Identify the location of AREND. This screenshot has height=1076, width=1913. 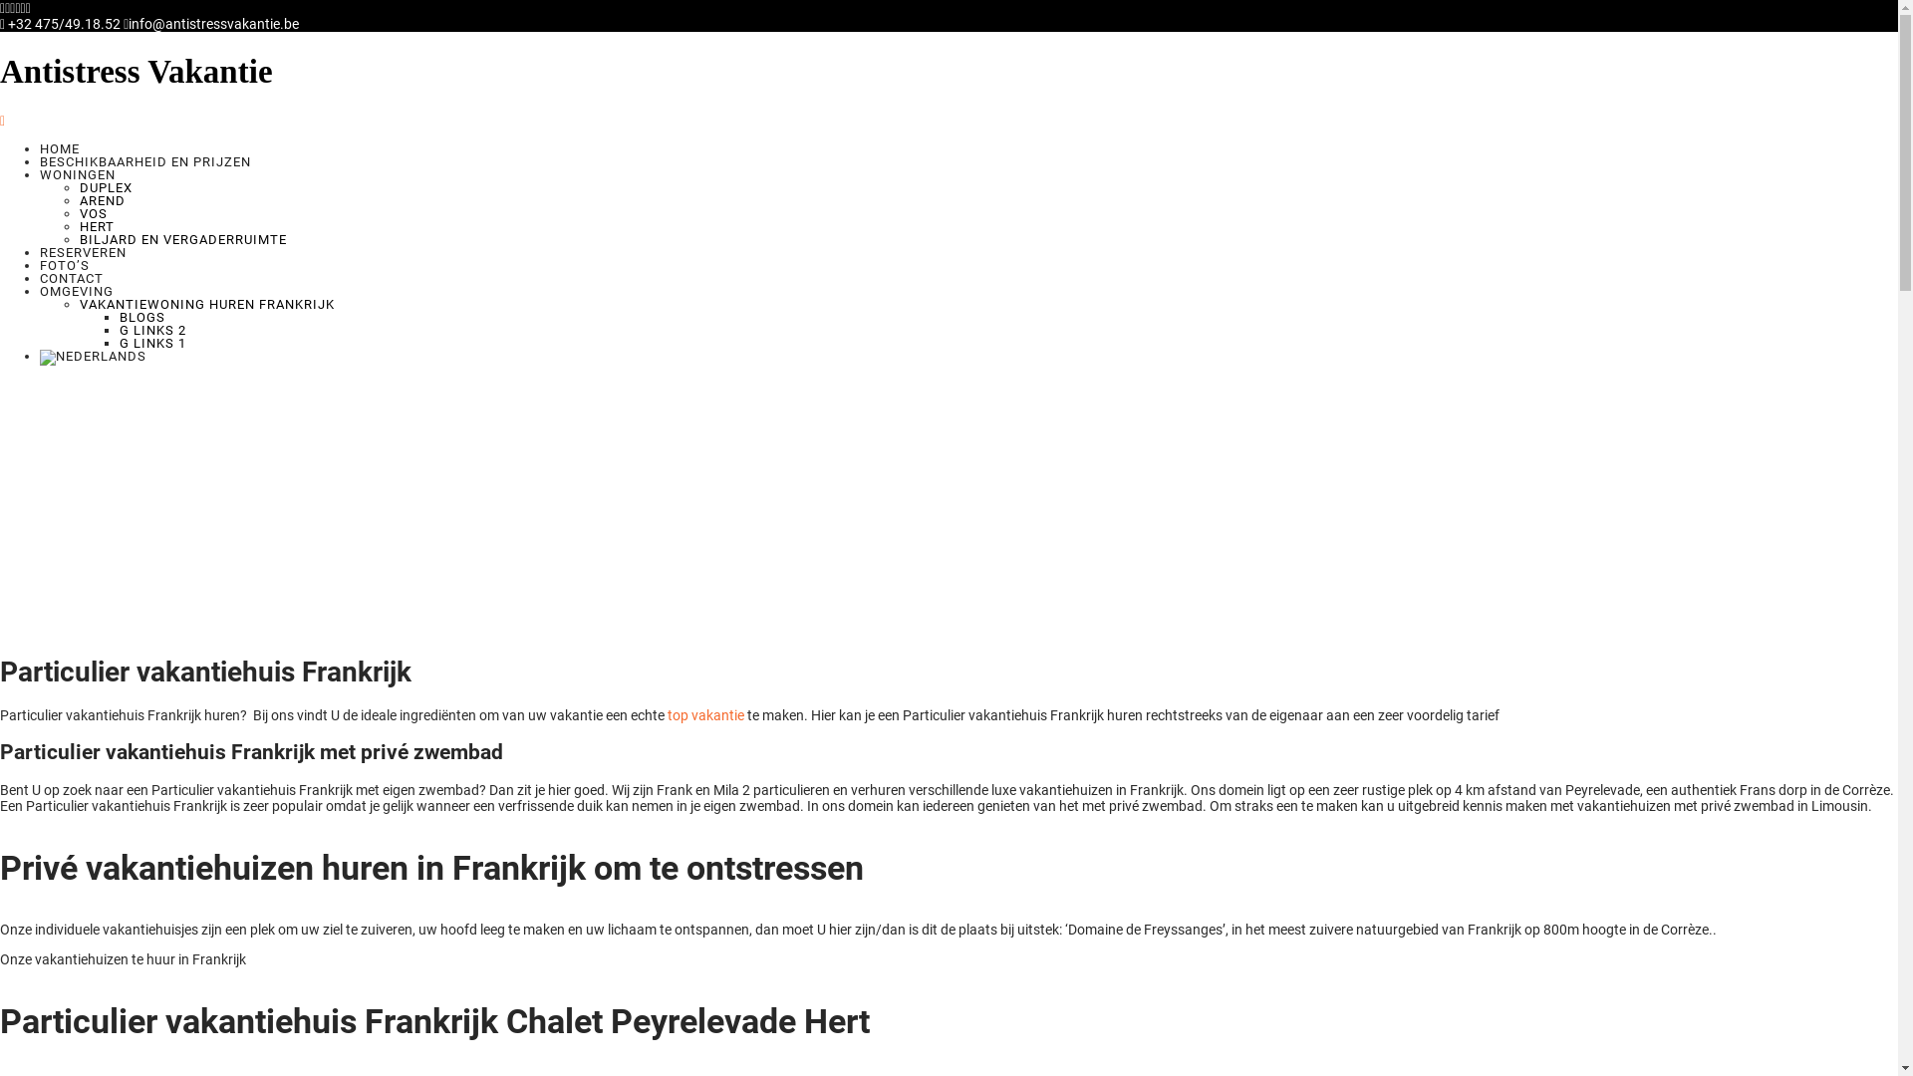
(103, 201).